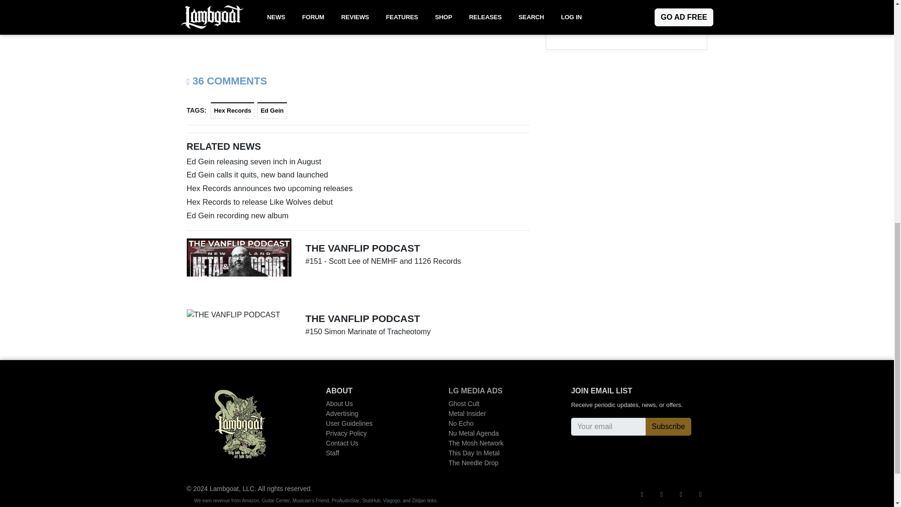 This screenshot has width=901, height=507. Describe the element at coordinates (358, 175) in the screenshot. I see `Ed Gein calls it quits, new band launched` at that location.